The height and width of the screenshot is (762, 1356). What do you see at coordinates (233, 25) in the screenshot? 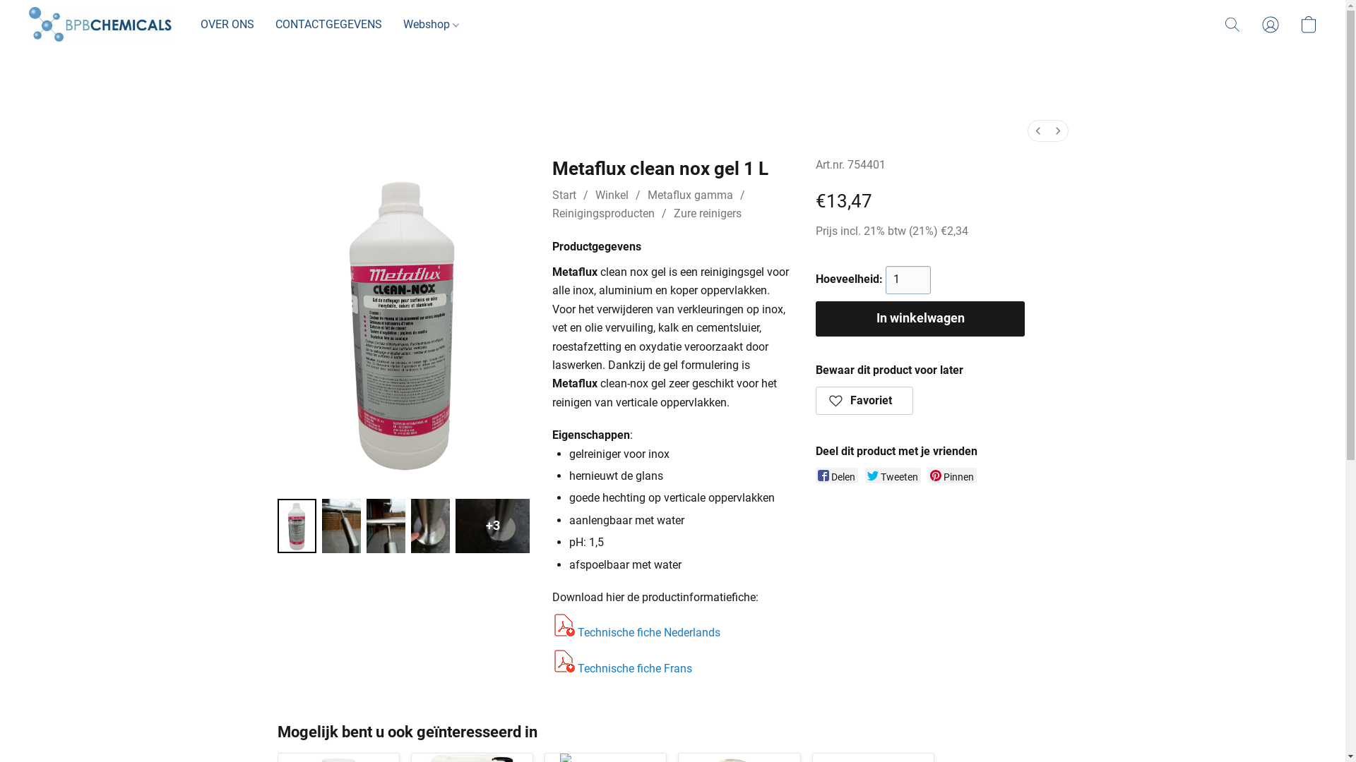
I see `OVER ONS` at bounding box center [233, 25].